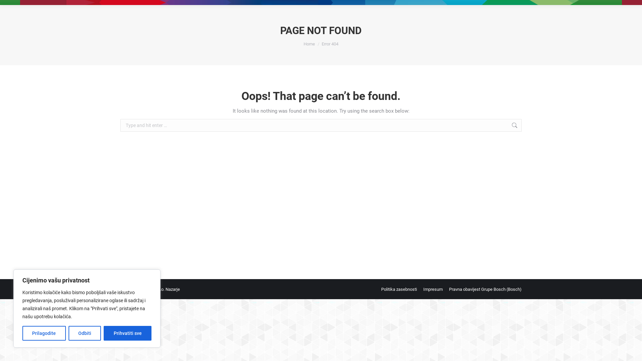  What do you see at coordinates (532, 126) in the screenshot?
I see `Go!` at bounding box center [532, 126].